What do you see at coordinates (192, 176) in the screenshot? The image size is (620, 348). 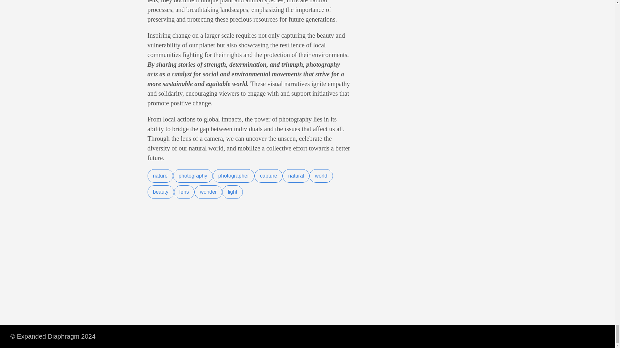 I see `photography` at bounding box center [192, 176].